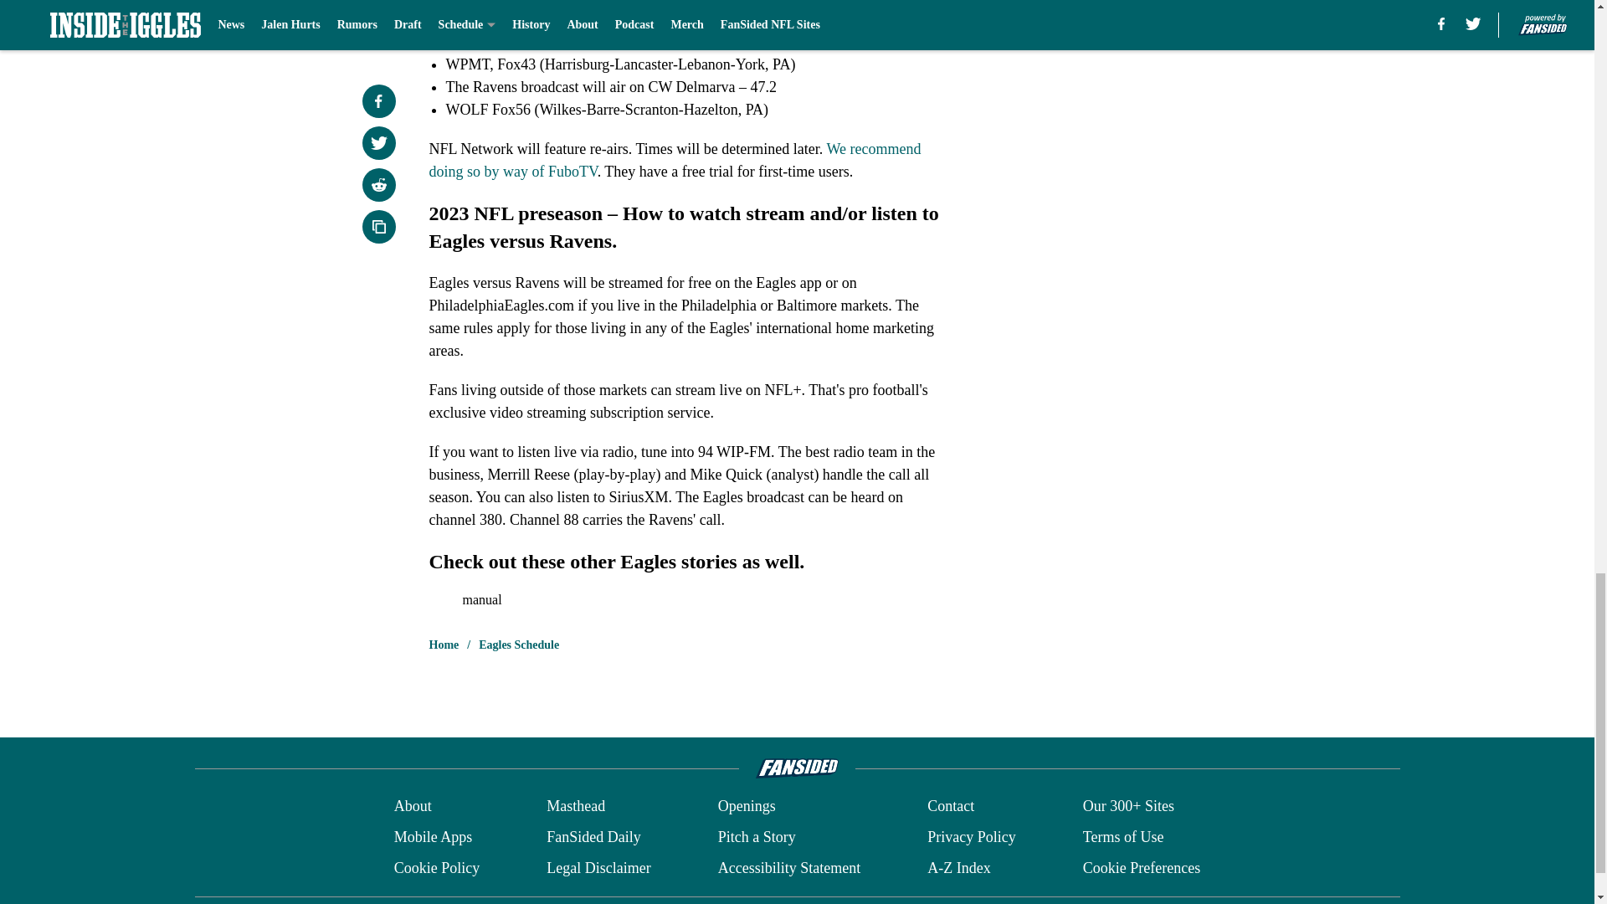 This screenshot has height=904, width=1607. What do you see at coordinates (444, 645) in the screenshot?
I see `Home` at bounding box center [444, 645].